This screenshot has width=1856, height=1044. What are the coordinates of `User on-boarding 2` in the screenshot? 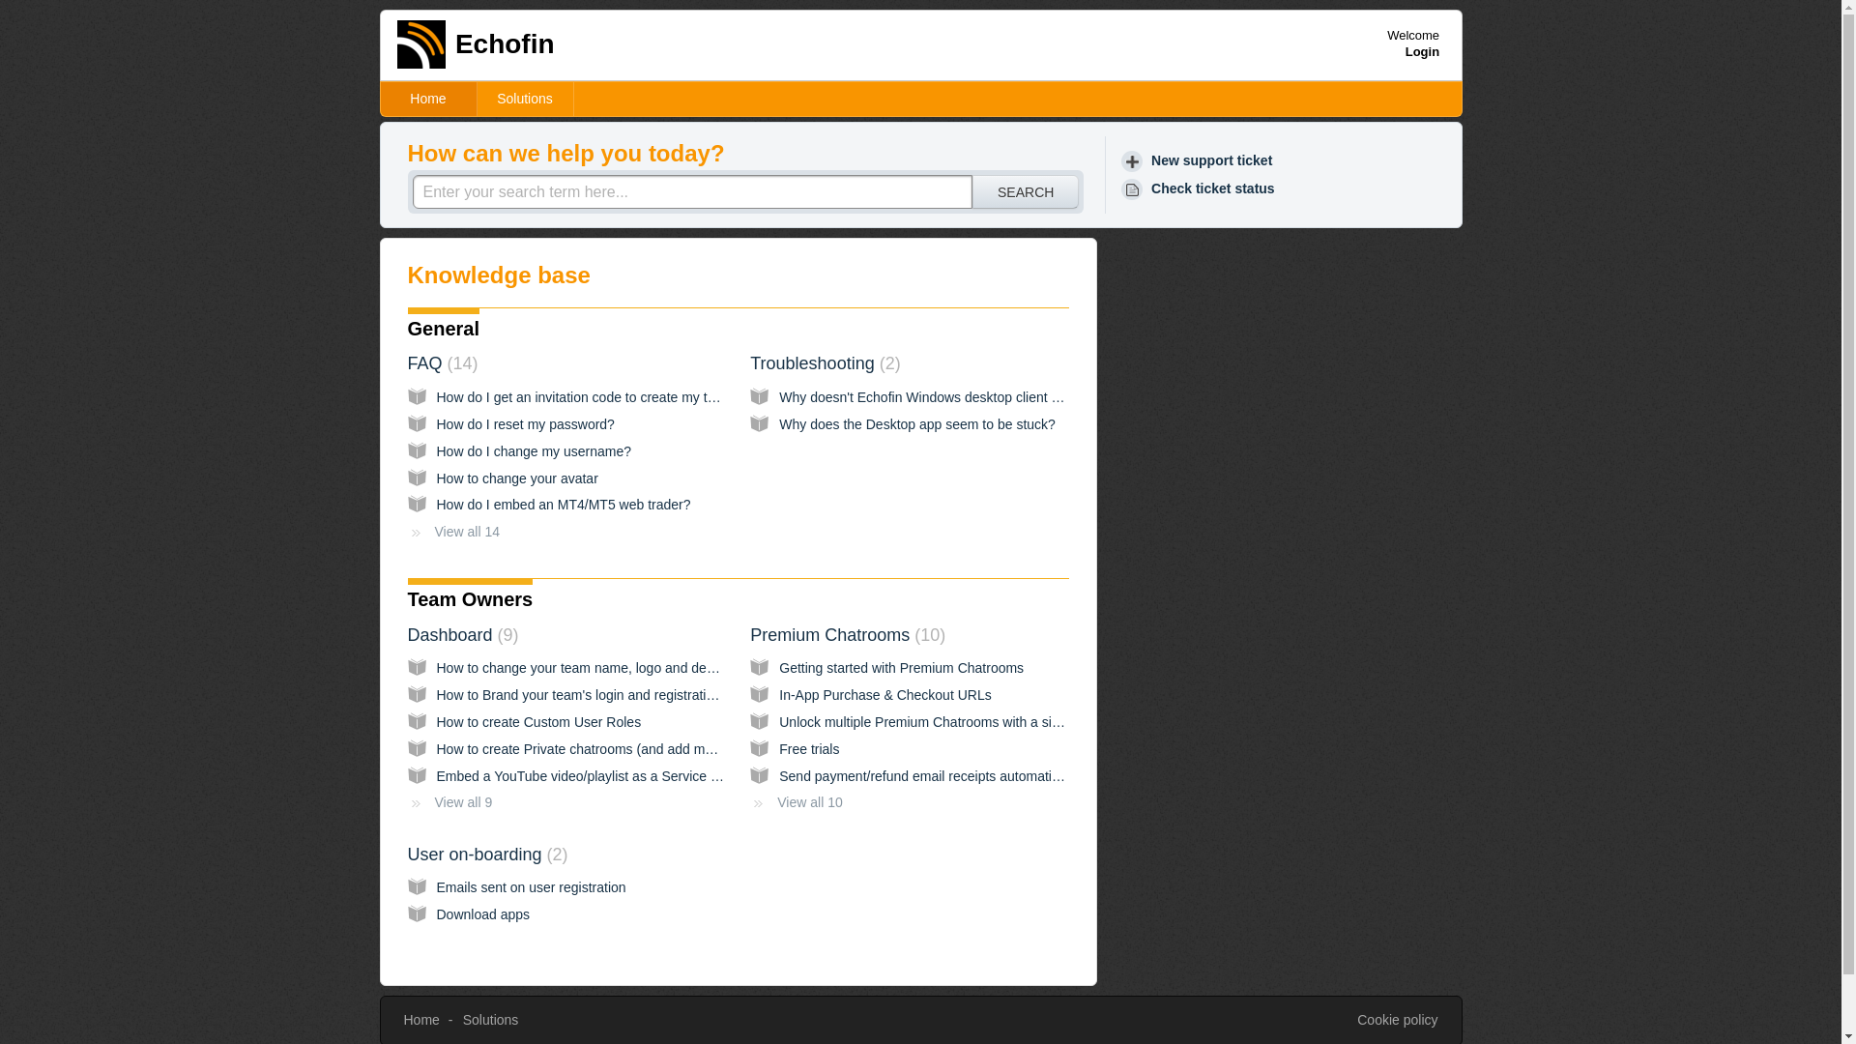 It's located at (487, 855).